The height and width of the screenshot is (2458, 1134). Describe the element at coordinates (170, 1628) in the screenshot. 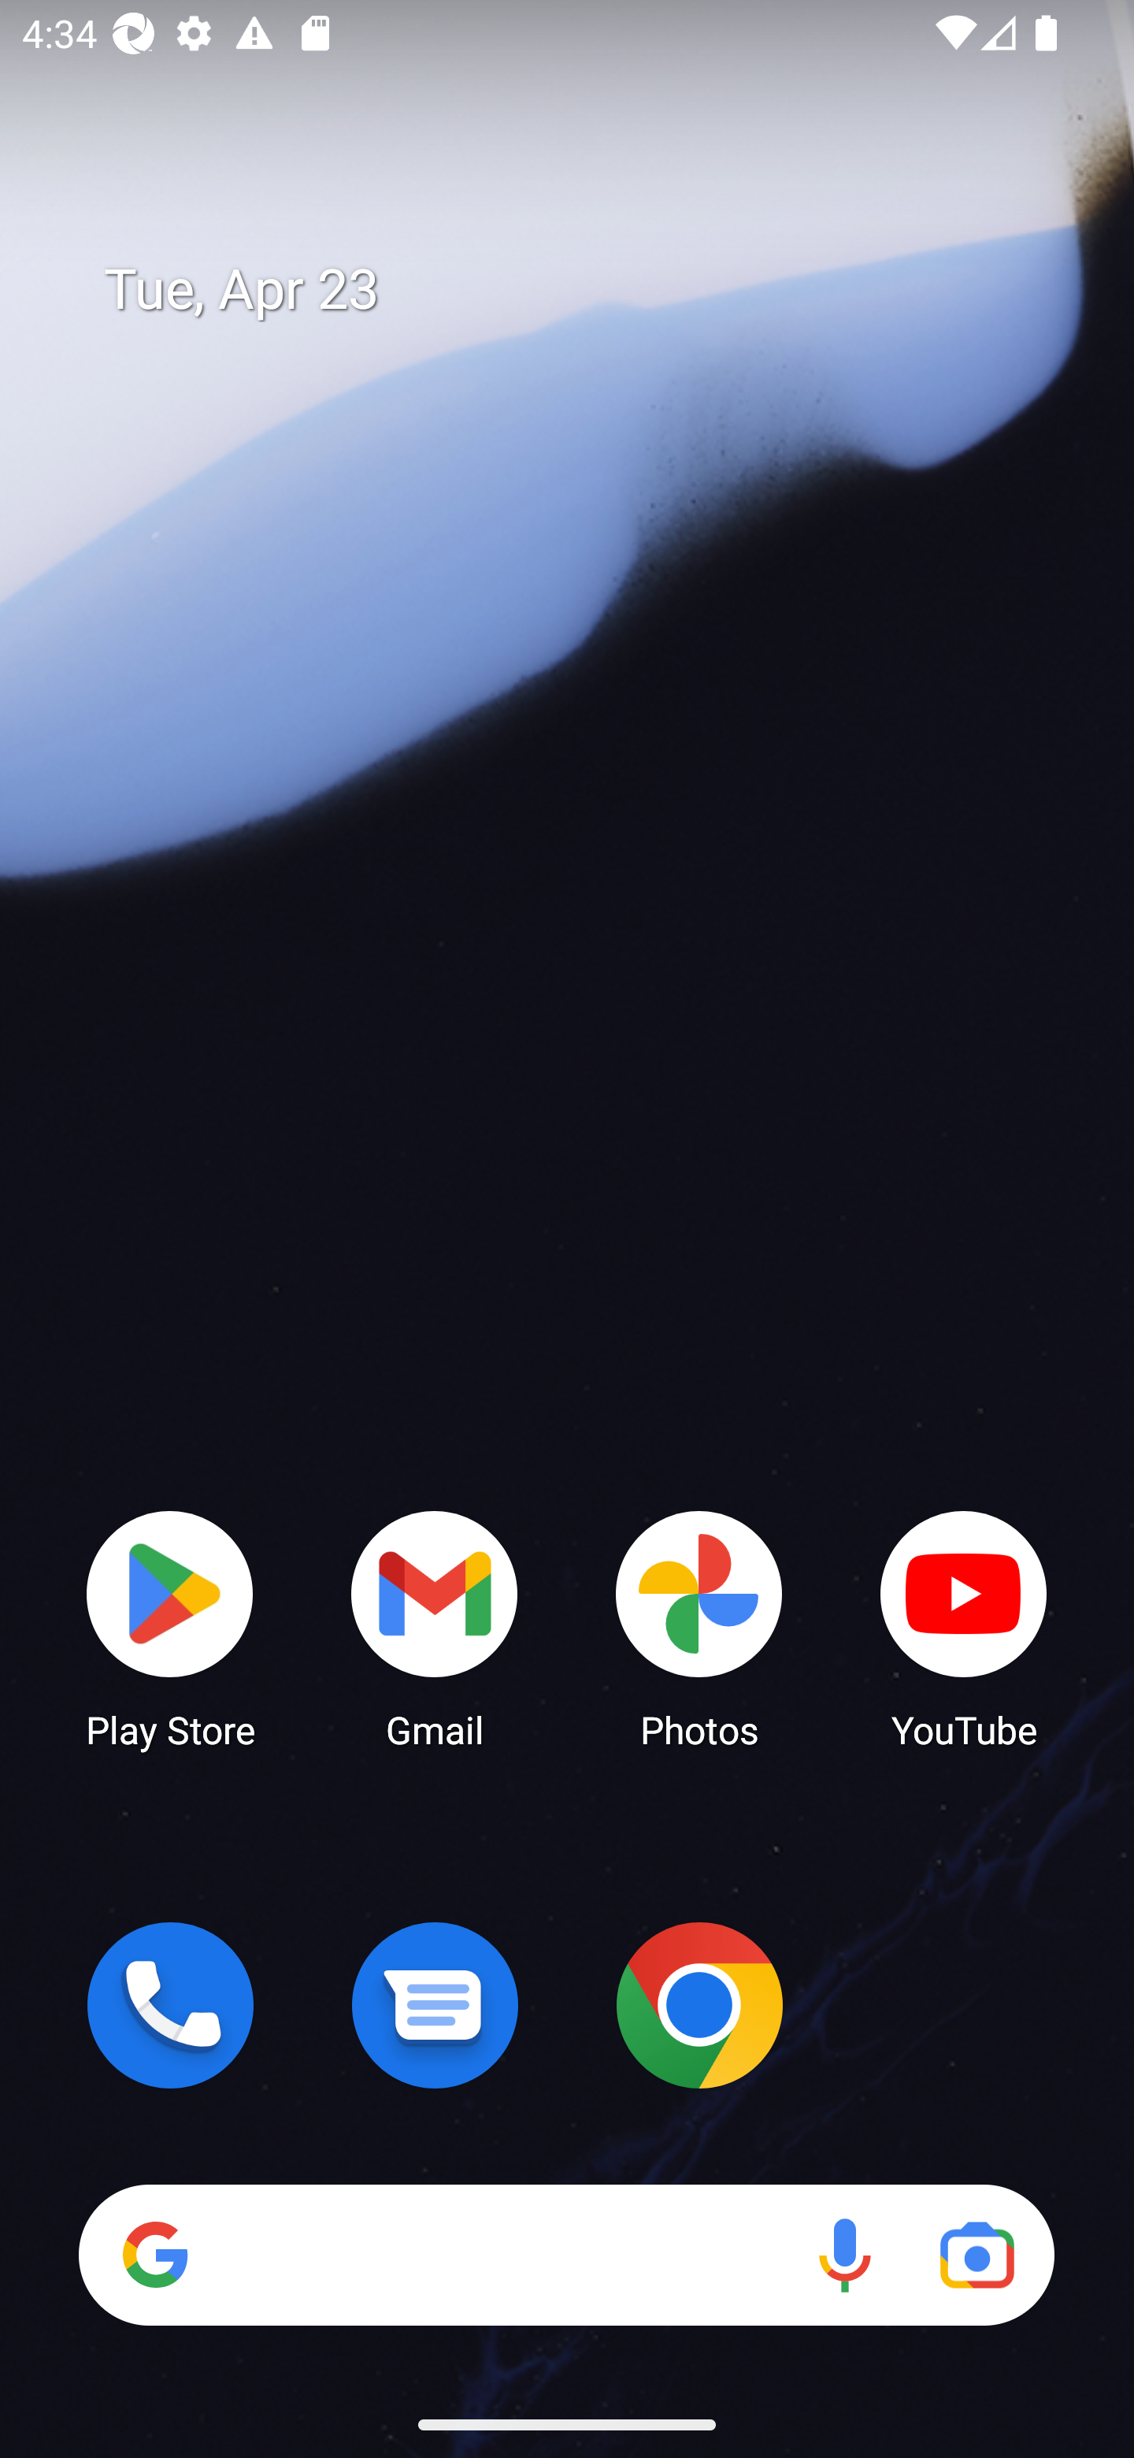

I see `Play Store` at that location.